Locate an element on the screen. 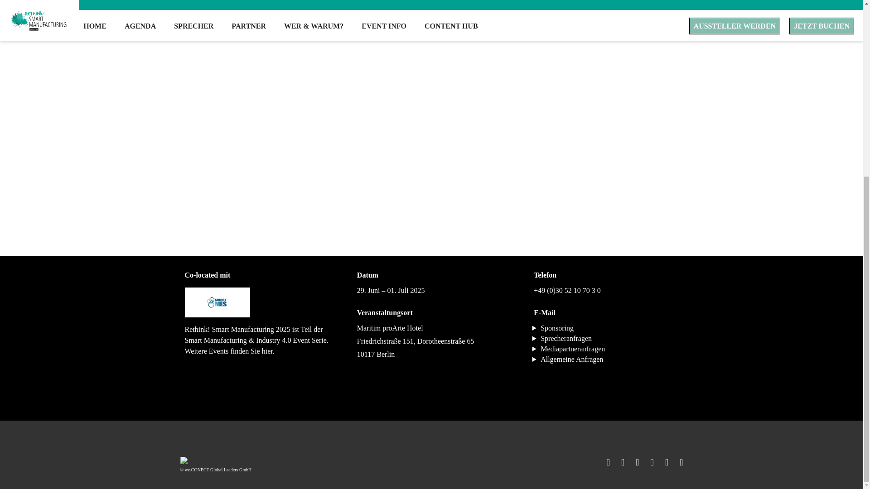  Watch us on Youtube is located at coordinates (677, 462).